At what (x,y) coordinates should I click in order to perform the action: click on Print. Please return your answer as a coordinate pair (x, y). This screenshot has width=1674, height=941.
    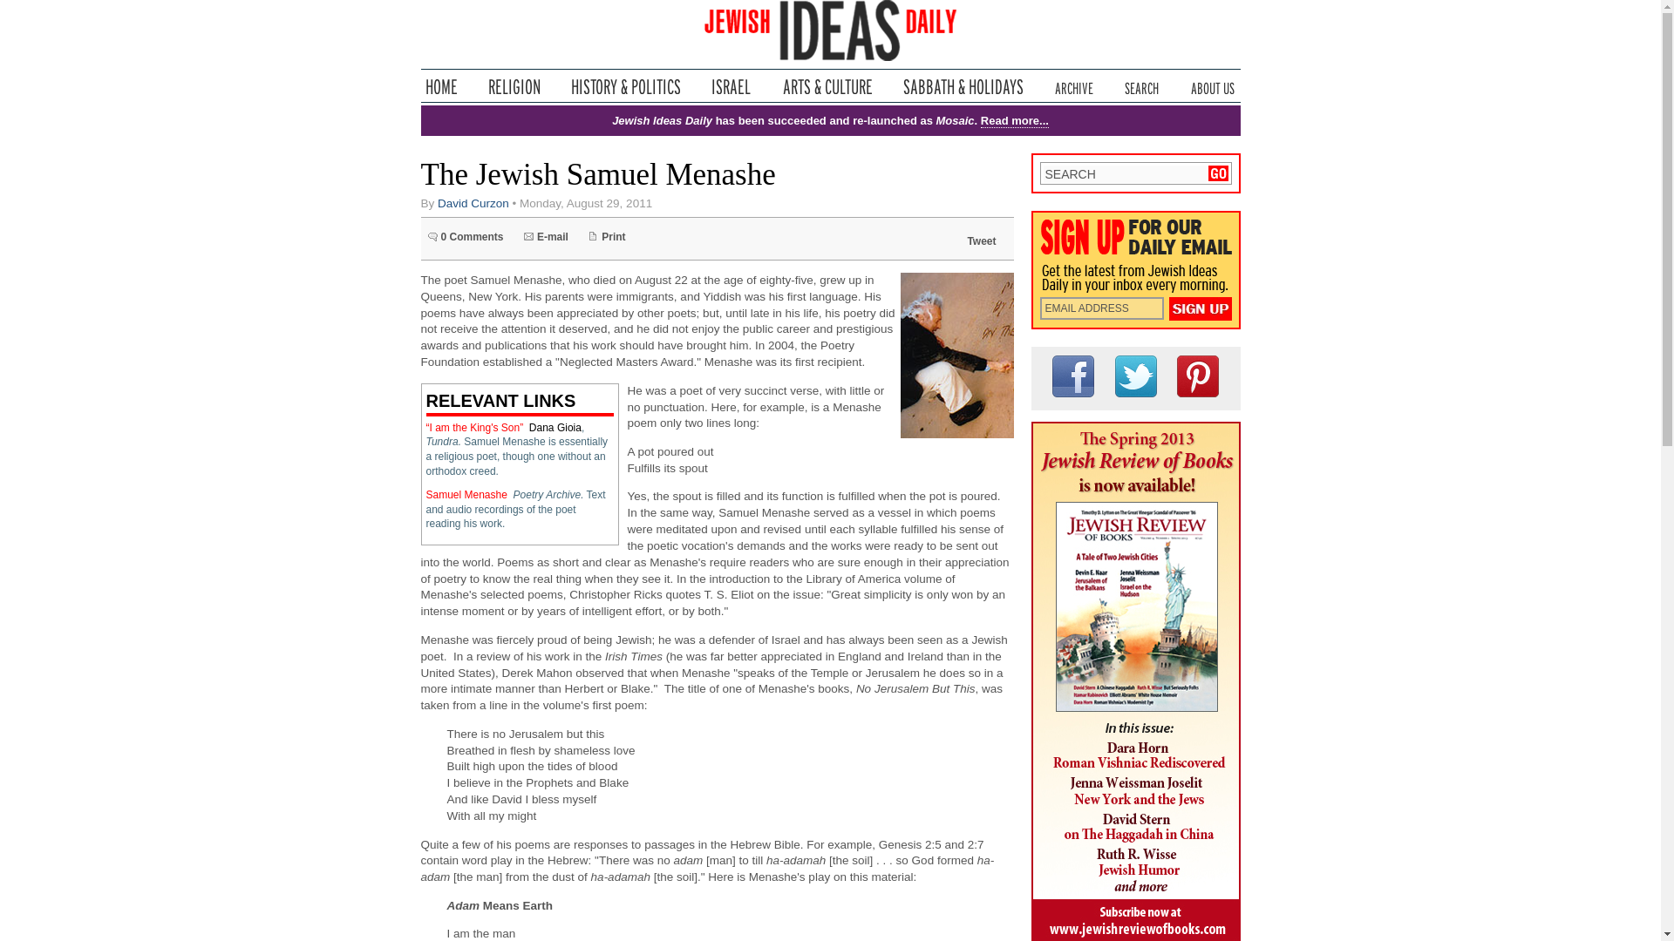
    Looking at the image, I should click on (607, 236).